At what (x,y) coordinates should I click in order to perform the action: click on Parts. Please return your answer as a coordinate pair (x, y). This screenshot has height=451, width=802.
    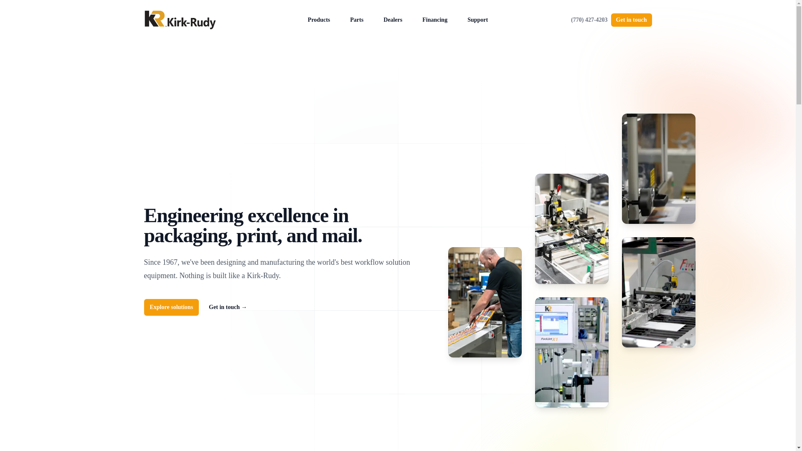
    Looking at the image, I should click on (356, 20).